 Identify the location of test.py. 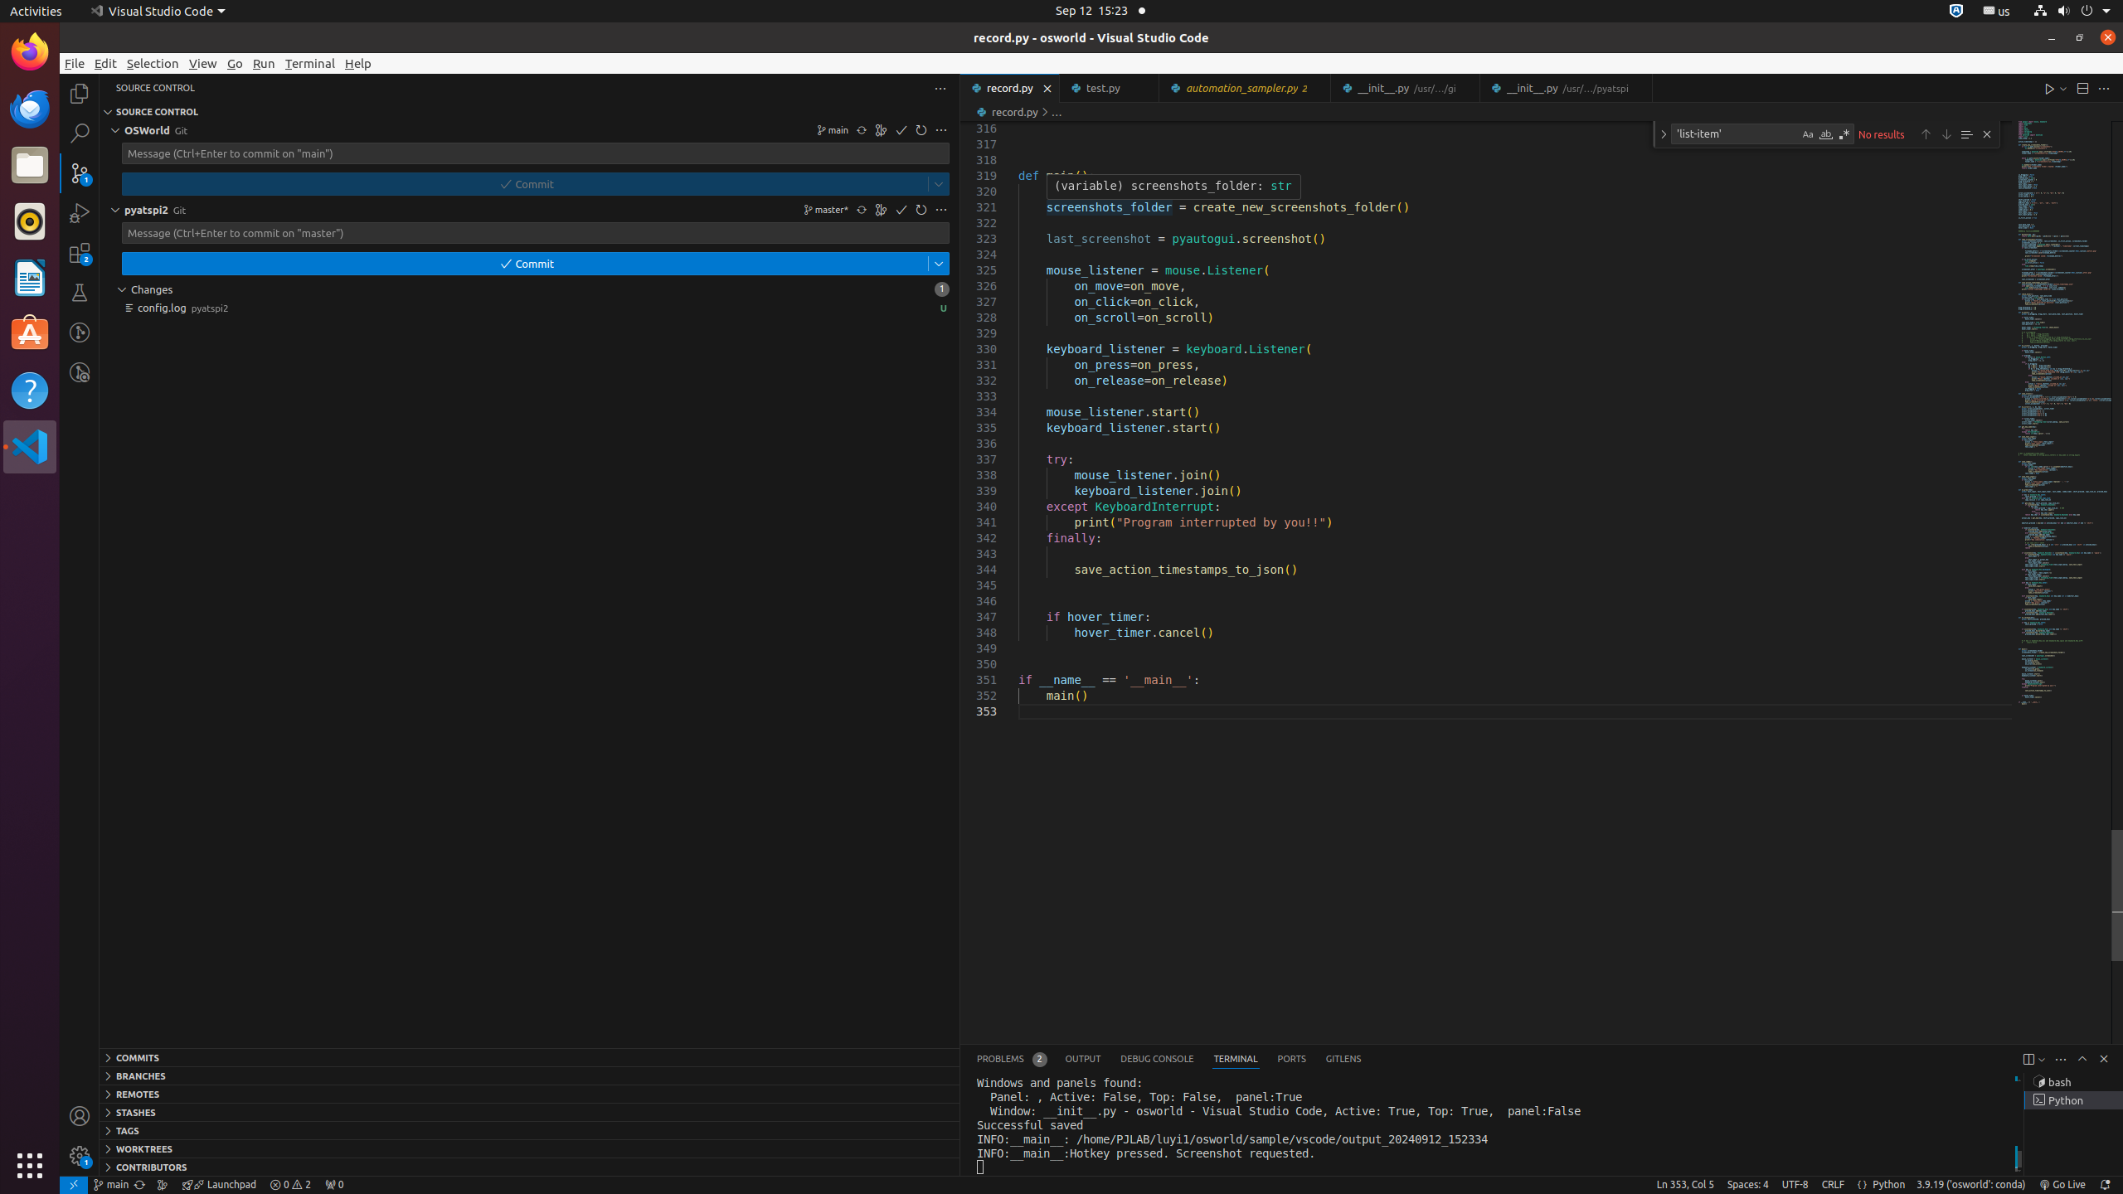
(1110, 88).